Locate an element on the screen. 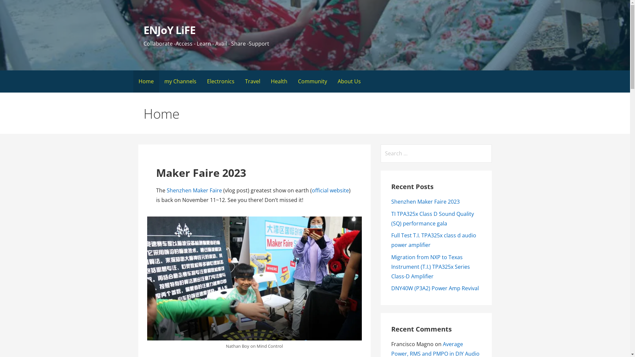 The width and height of the screenshot is (635, 357). About Us is located at coordinates (349, 81).